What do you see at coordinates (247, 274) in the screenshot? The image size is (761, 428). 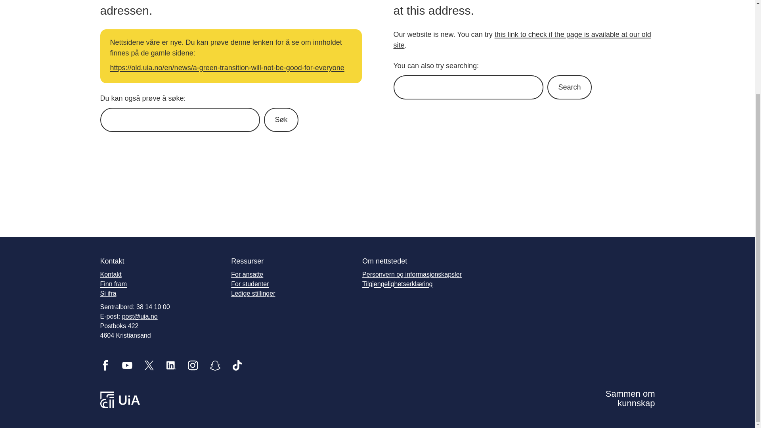 I see `For ansatte` at bounding box center [247, 274].